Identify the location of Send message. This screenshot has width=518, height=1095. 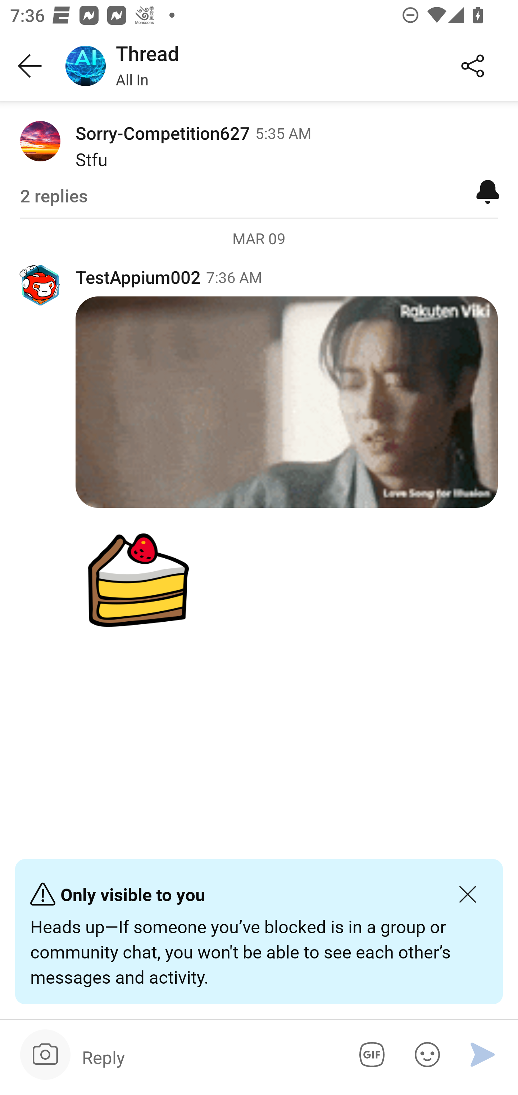
(483, 1055).